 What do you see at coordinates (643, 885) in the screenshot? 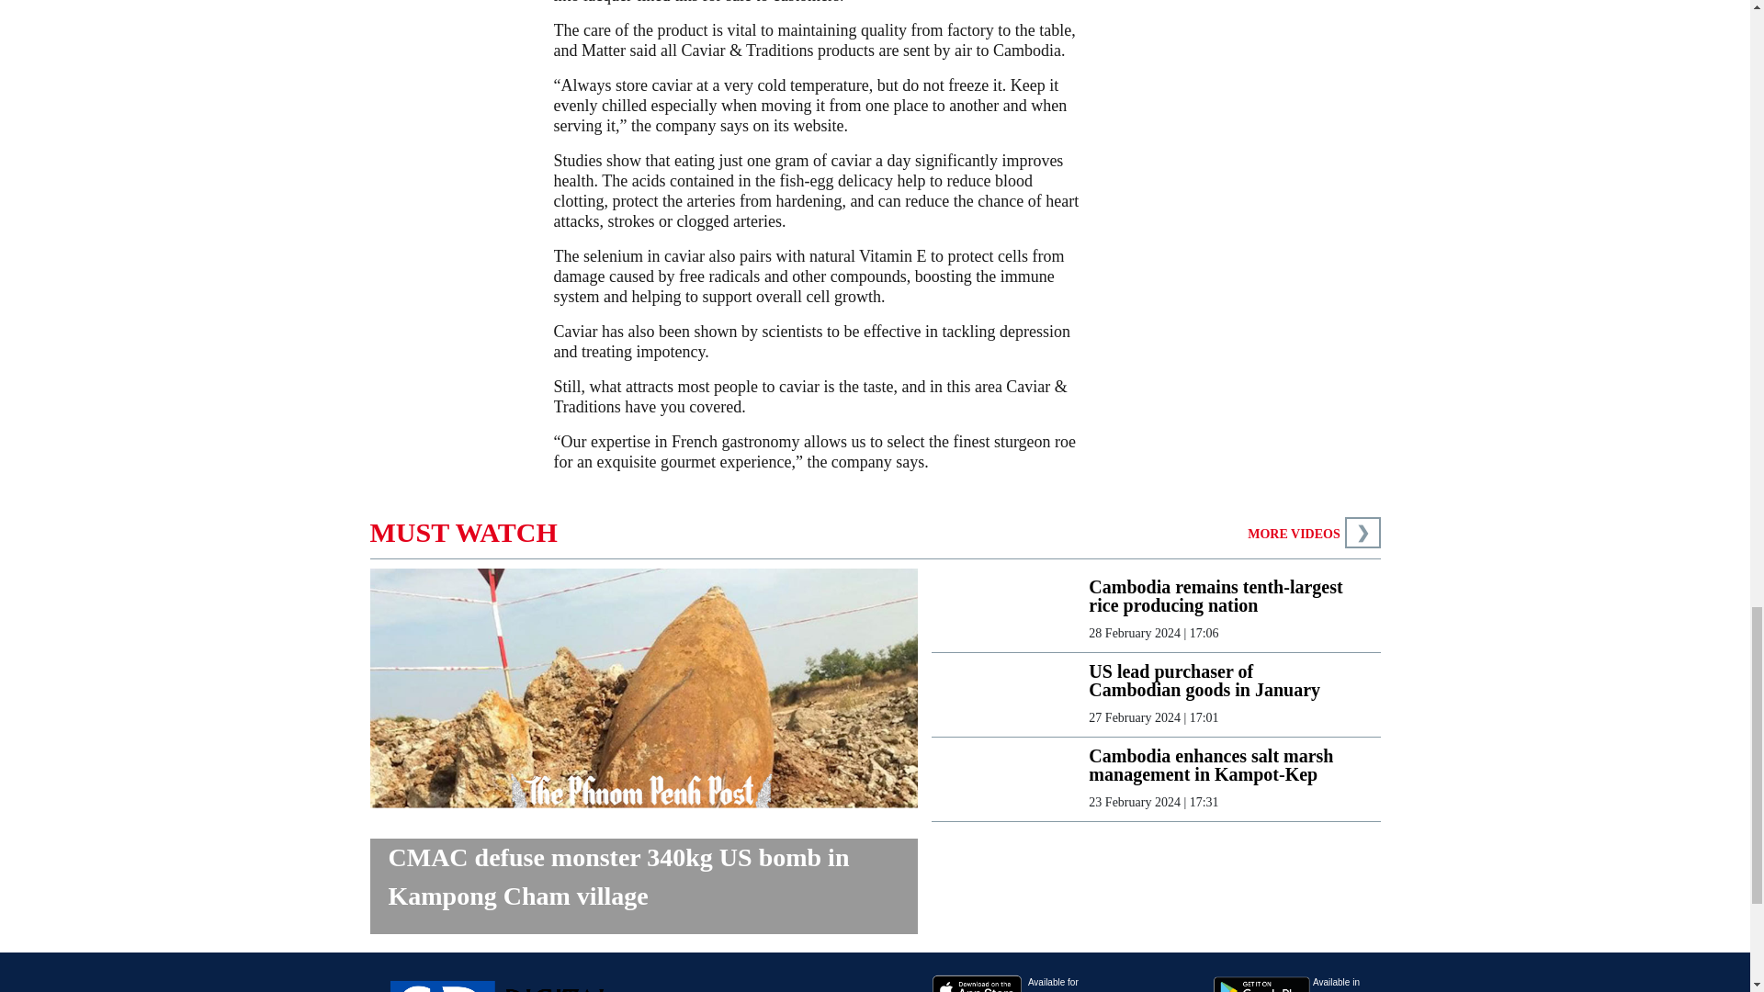
I see `CMAC defuse monster 340kg US bomb in Kampong Cham village` at bounding box center [643, 885].